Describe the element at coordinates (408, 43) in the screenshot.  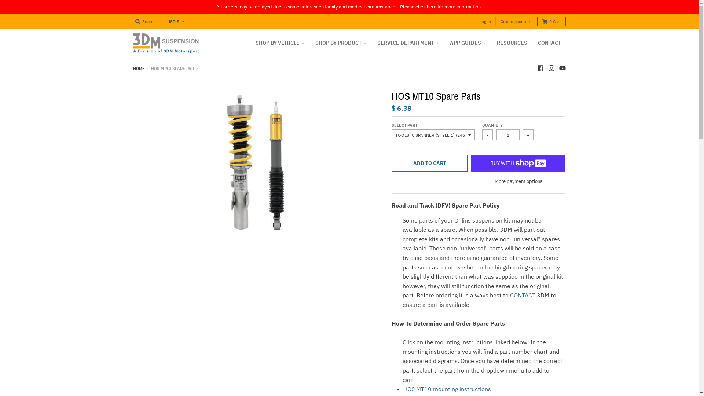
I see `SERVICE DEPARTMENT` at that location.